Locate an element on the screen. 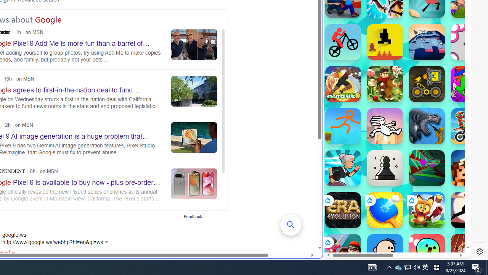 This screenshot has height=275, width=488. Sharkosaurus Rampage is located at coordinates (427, 126).